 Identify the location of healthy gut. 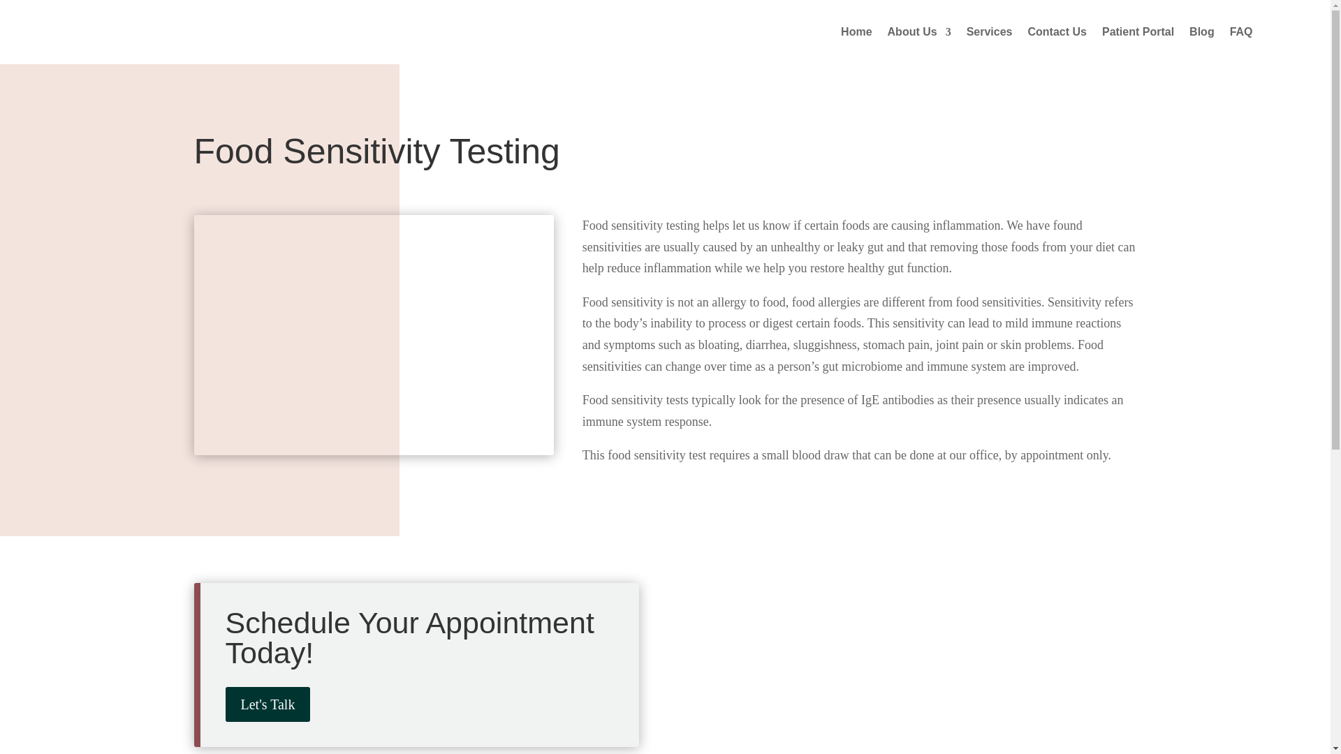
(374, 335).